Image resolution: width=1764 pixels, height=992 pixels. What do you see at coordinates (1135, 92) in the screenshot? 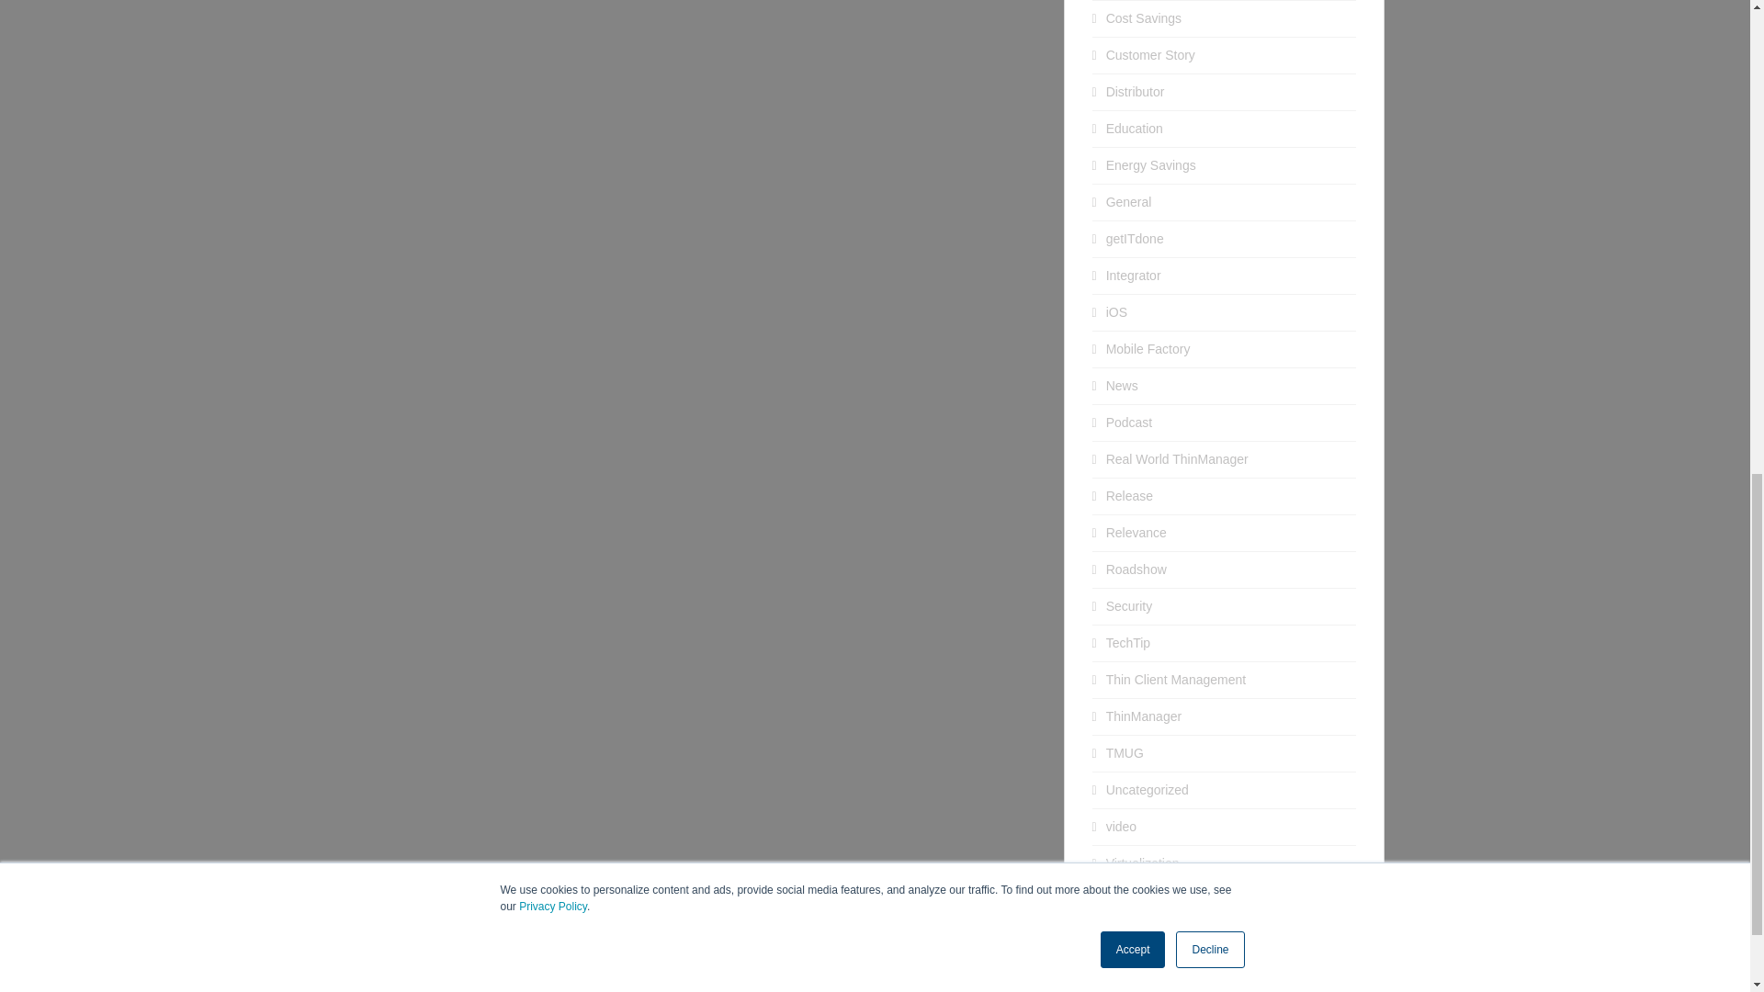
I see `Distributor` at bounding box center [1135, 92].